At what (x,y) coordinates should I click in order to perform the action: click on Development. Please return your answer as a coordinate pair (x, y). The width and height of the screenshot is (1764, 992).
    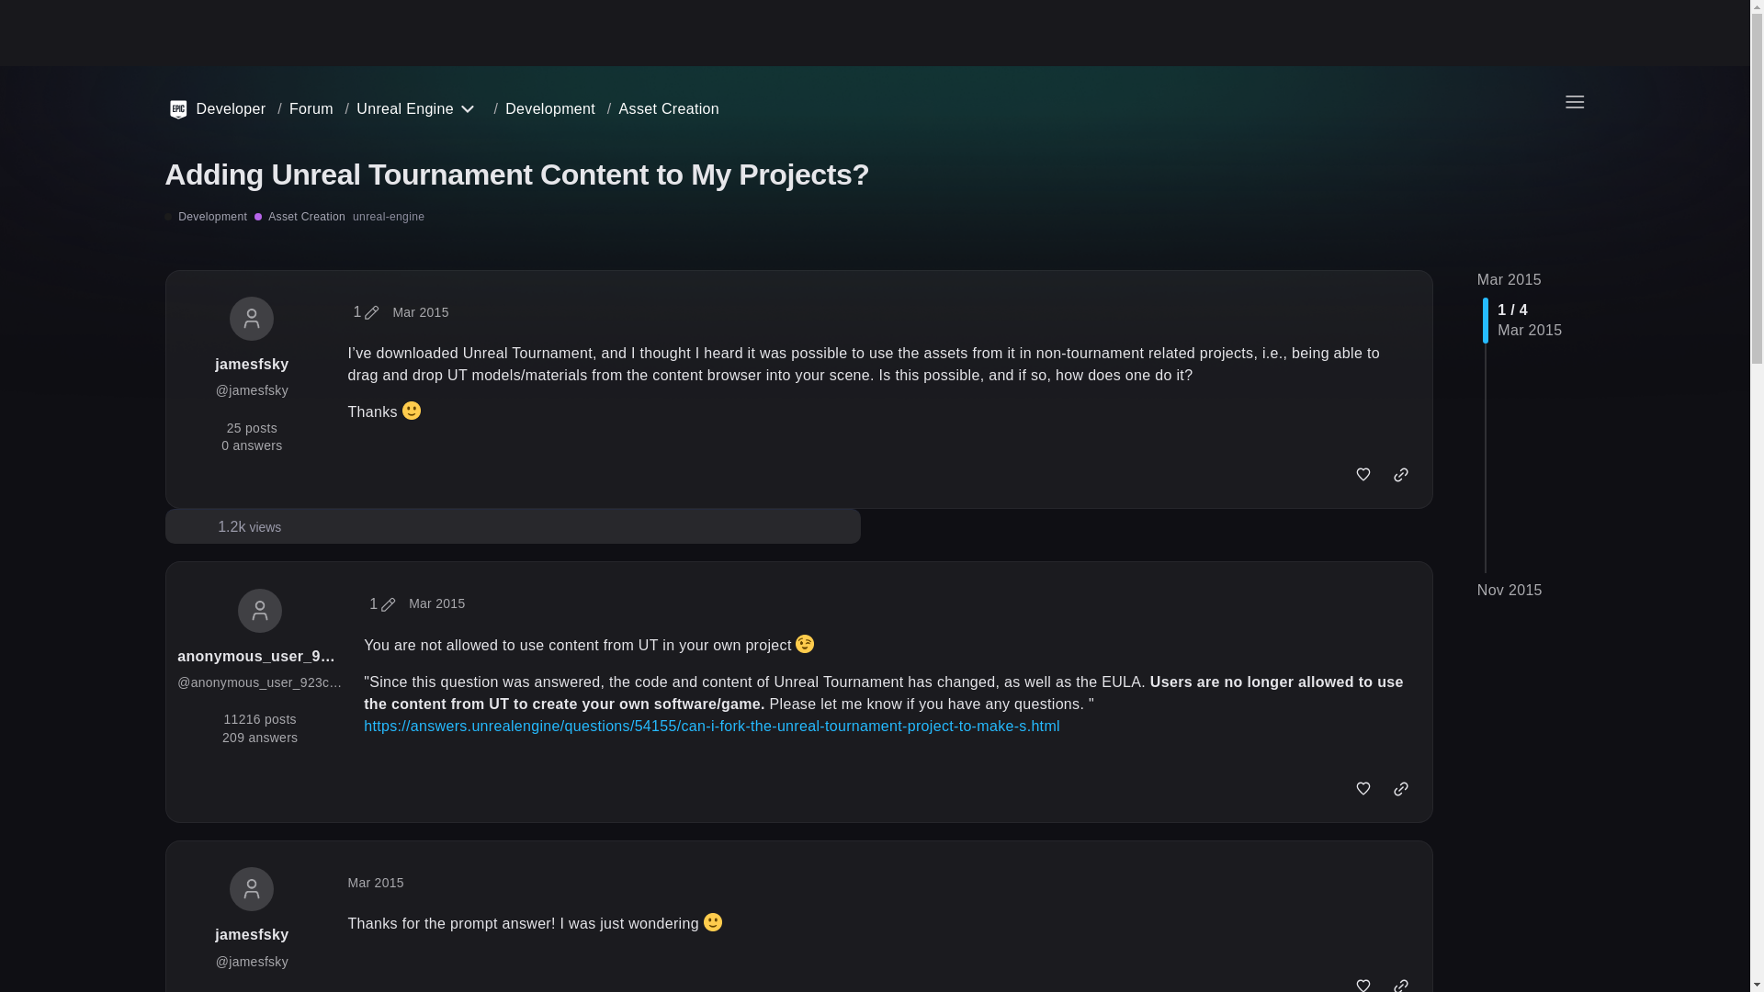
    Looking at the image, I should click on (205, 217).